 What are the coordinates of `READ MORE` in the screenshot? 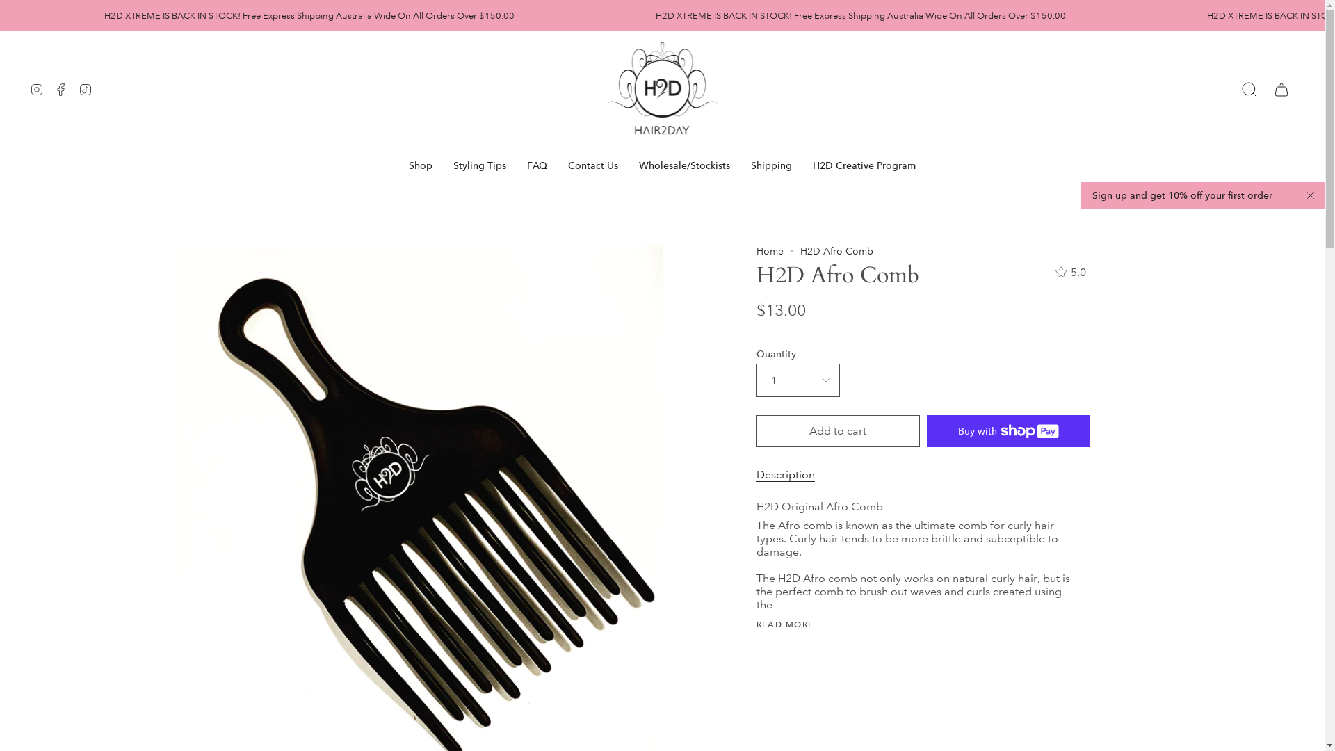 It's located at (786, 624).